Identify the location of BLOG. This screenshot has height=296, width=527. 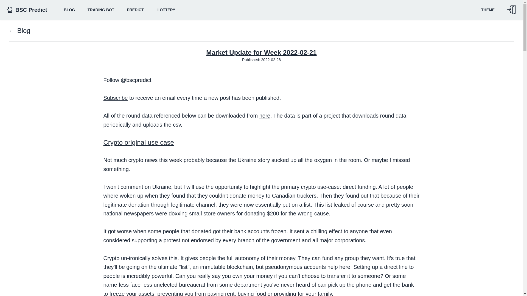
(69, 10).